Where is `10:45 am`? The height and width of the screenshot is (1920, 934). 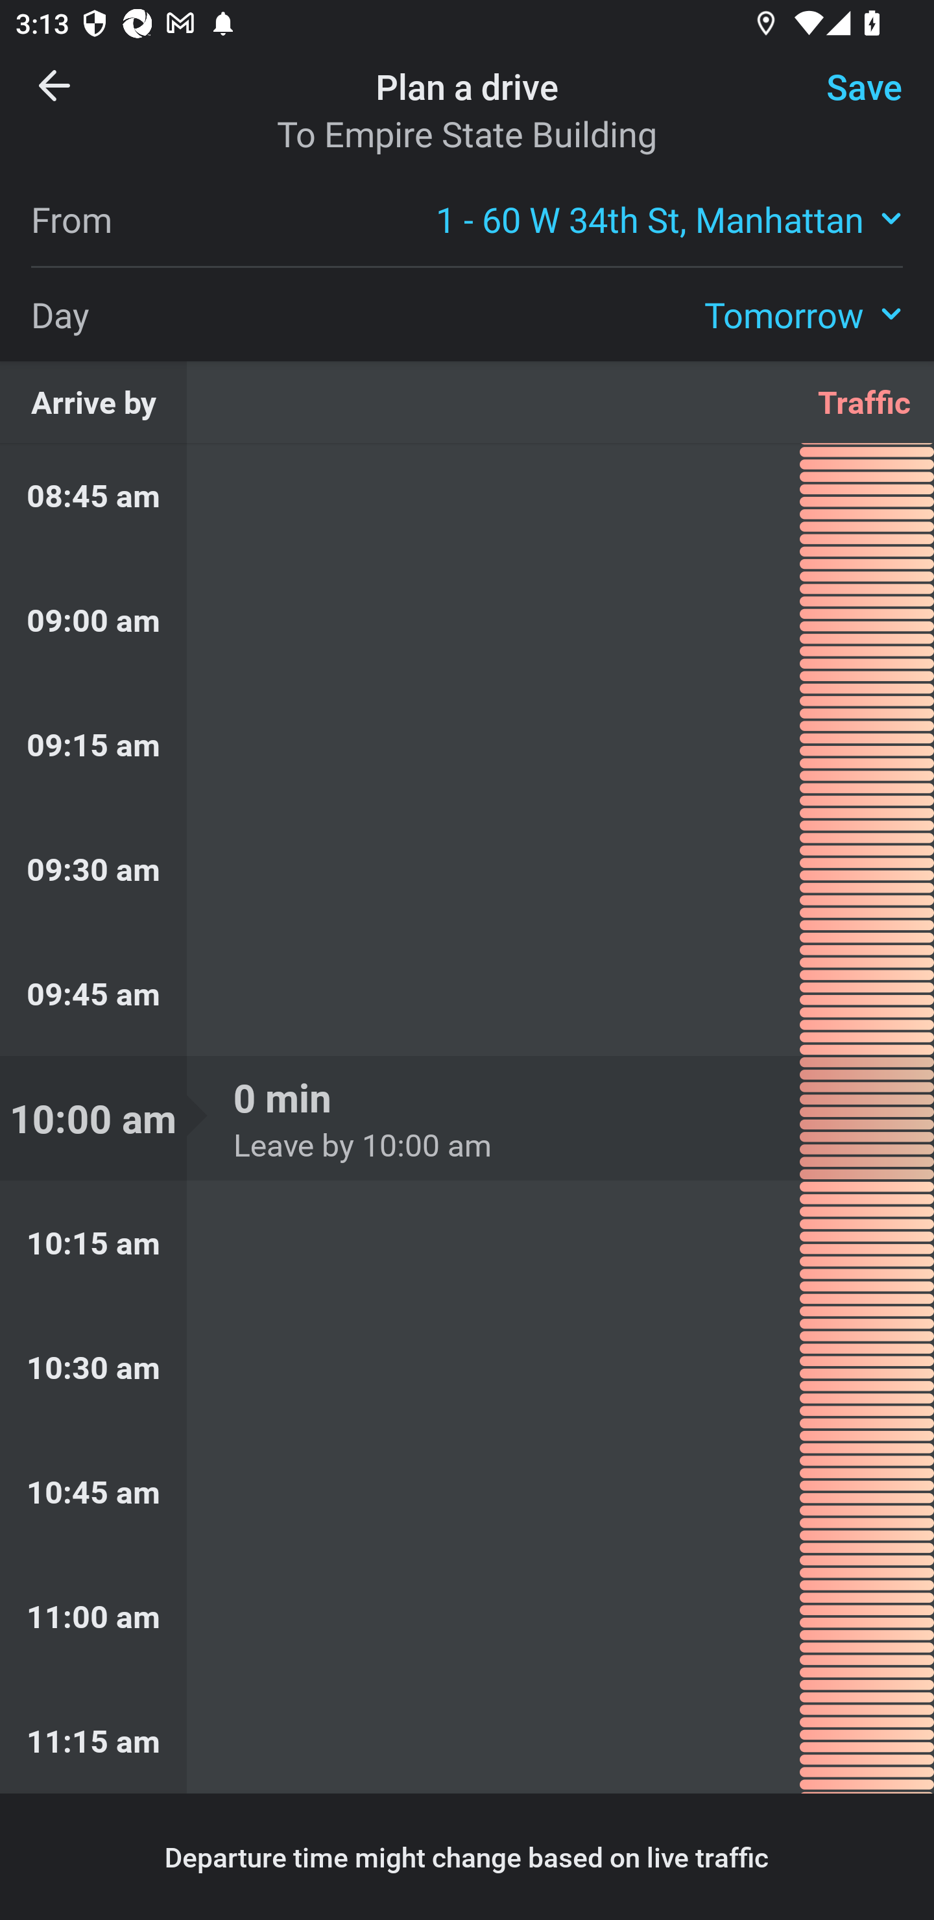
10:45 am is located at coordinates (467, 1492).